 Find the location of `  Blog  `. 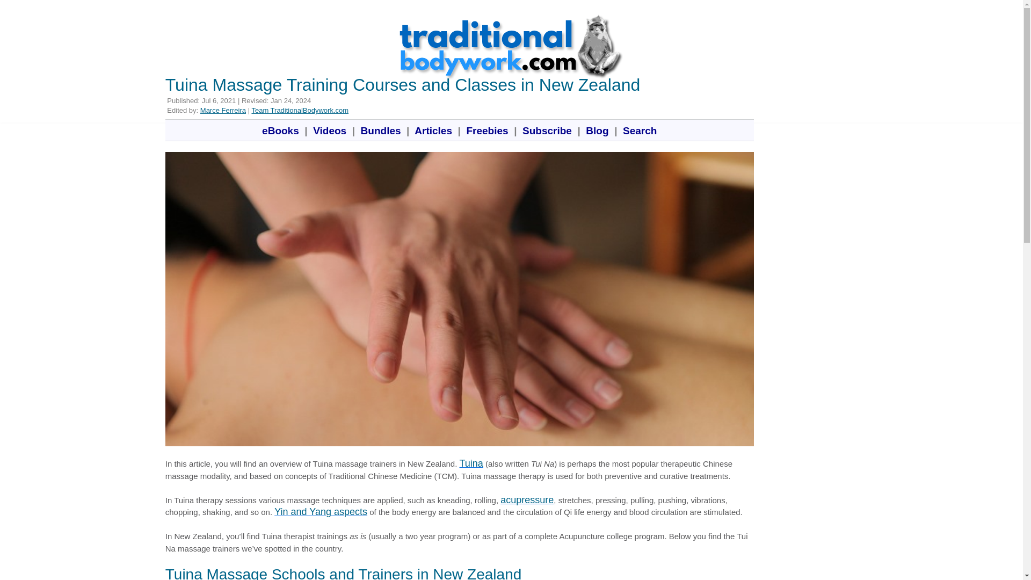

  Blog   is located at coordinates (597, 130).